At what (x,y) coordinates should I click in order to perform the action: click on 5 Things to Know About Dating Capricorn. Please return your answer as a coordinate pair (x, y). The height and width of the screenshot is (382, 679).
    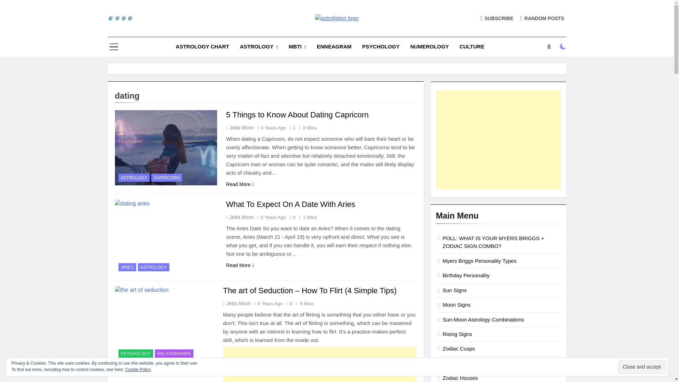
    Looking at the image, I should click on (166, 147).